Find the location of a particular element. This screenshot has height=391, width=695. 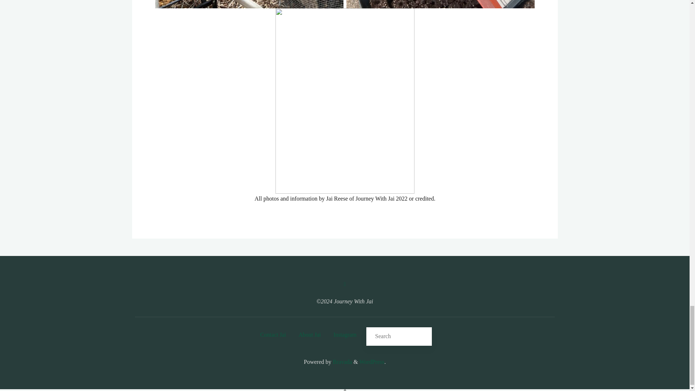

Instagram is located at coordinates (345, 284).